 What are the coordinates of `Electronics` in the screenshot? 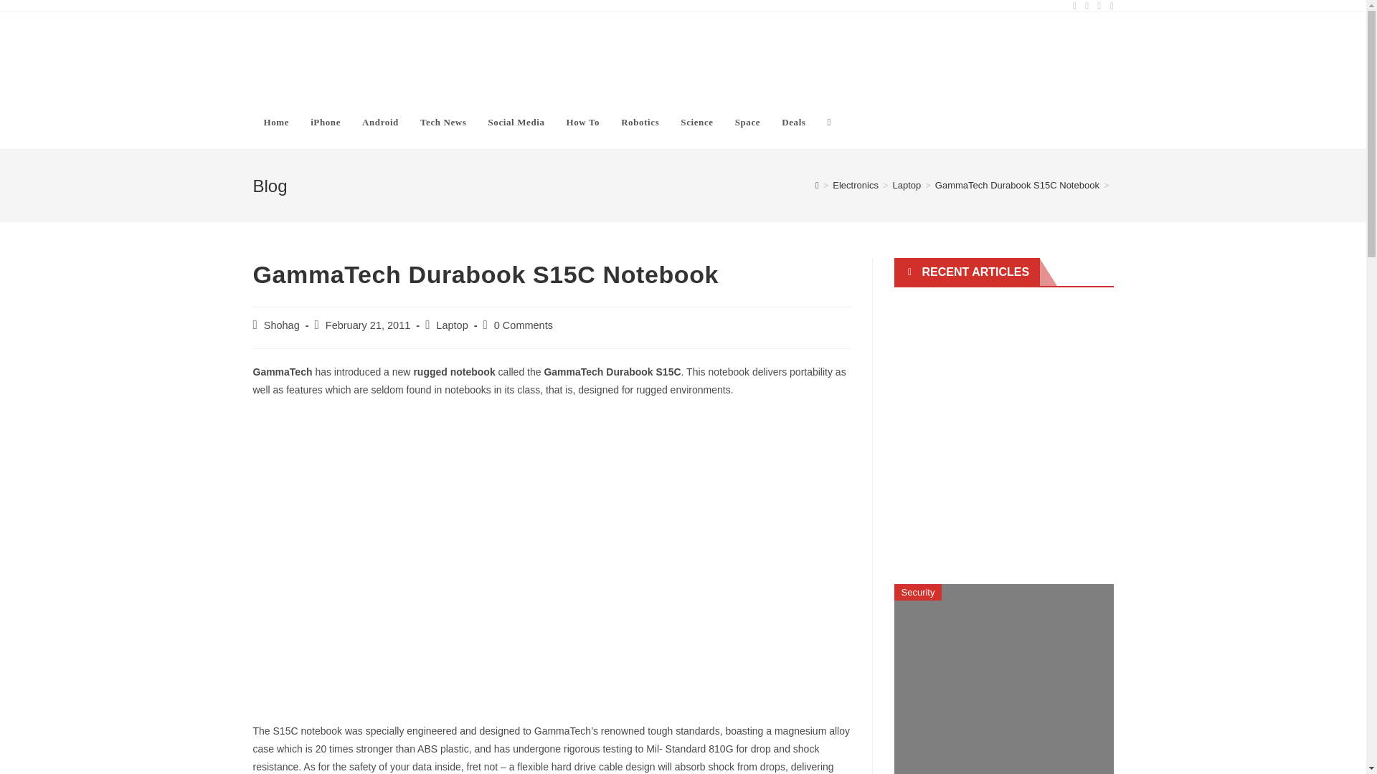 It's located at (855, 185).